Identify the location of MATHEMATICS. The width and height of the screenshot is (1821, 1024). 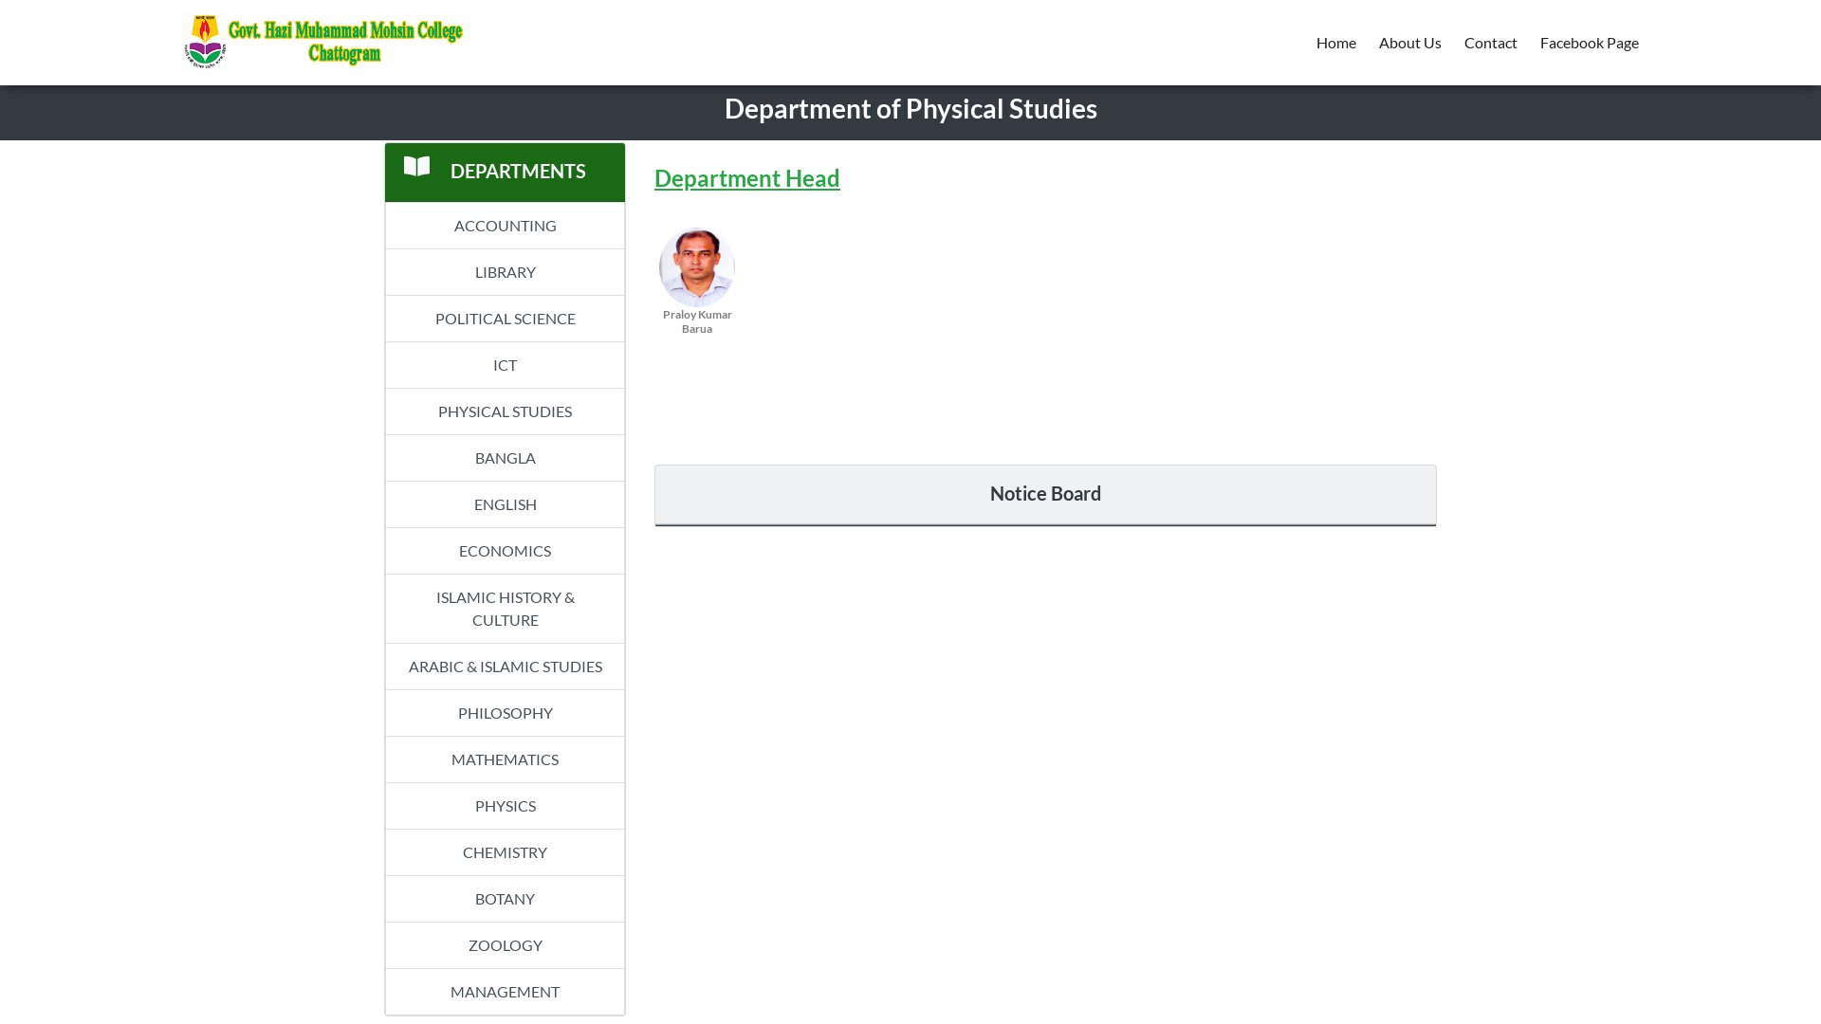
(505, 760).